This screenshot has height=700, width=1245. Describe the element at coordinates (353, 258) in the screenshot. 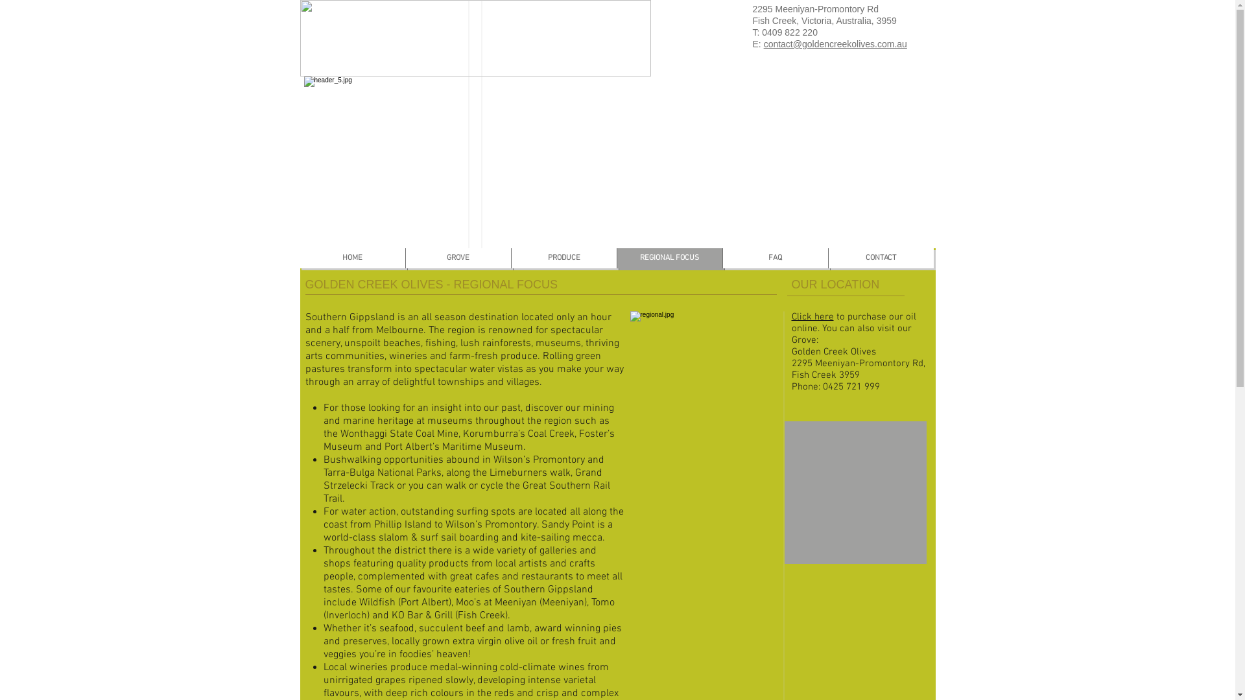

I see `HOME` at that location.